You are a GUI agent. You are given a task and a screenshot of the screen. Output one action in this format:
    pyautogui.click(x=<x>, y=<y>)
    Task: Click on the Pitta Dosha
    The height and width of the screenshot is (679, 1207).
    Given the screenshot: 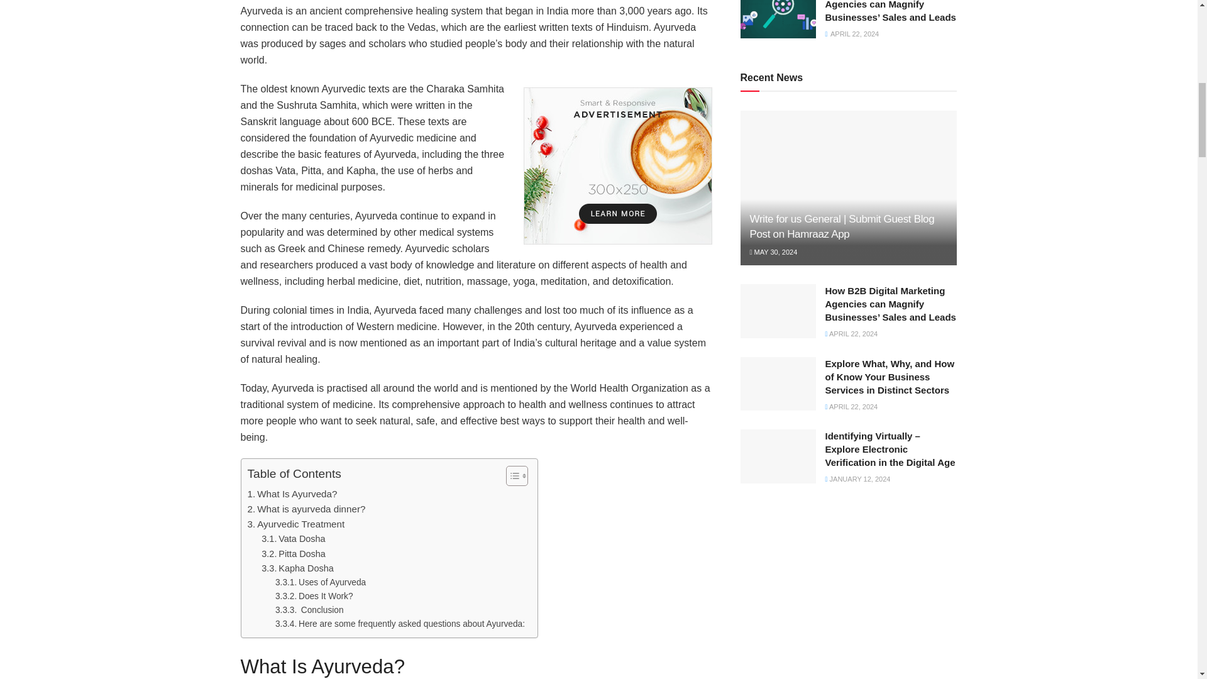 What is the action you would take?
    pyautogui.click(x=294, y=555)
    